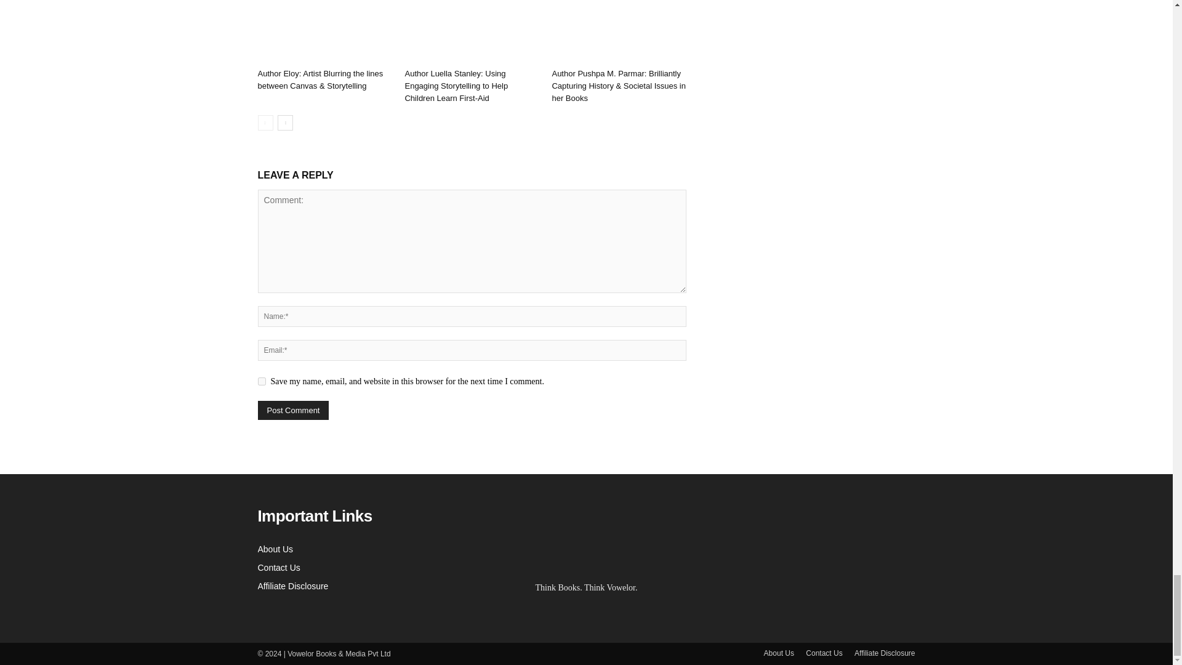 This screenshot has height=665, width=1182. Describe the element at coordinates (261, 382) in the screenshot. I see `yes` at that location.